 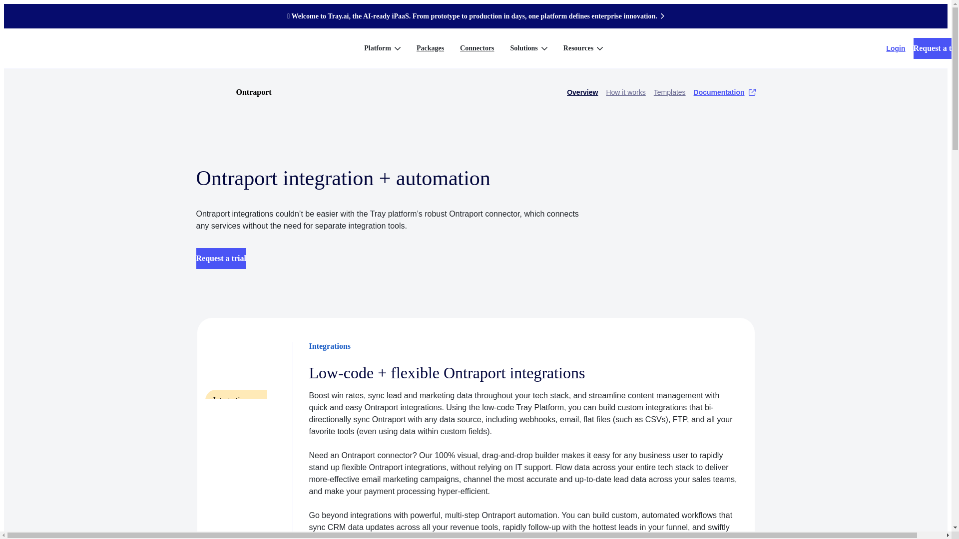 I want to click on Login, so click(x=896, y=48).